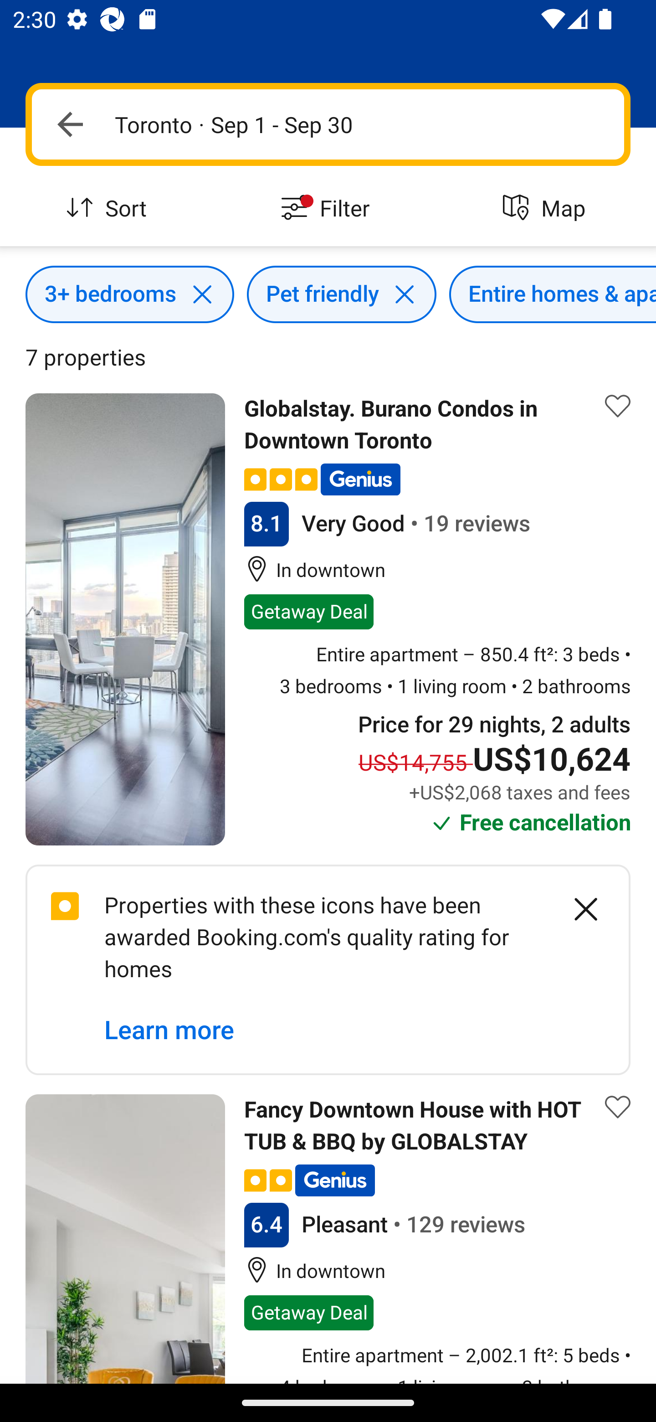  Describe the element at coordinates (169, 1031) in the screenshot. I see `Learn more` at that location.